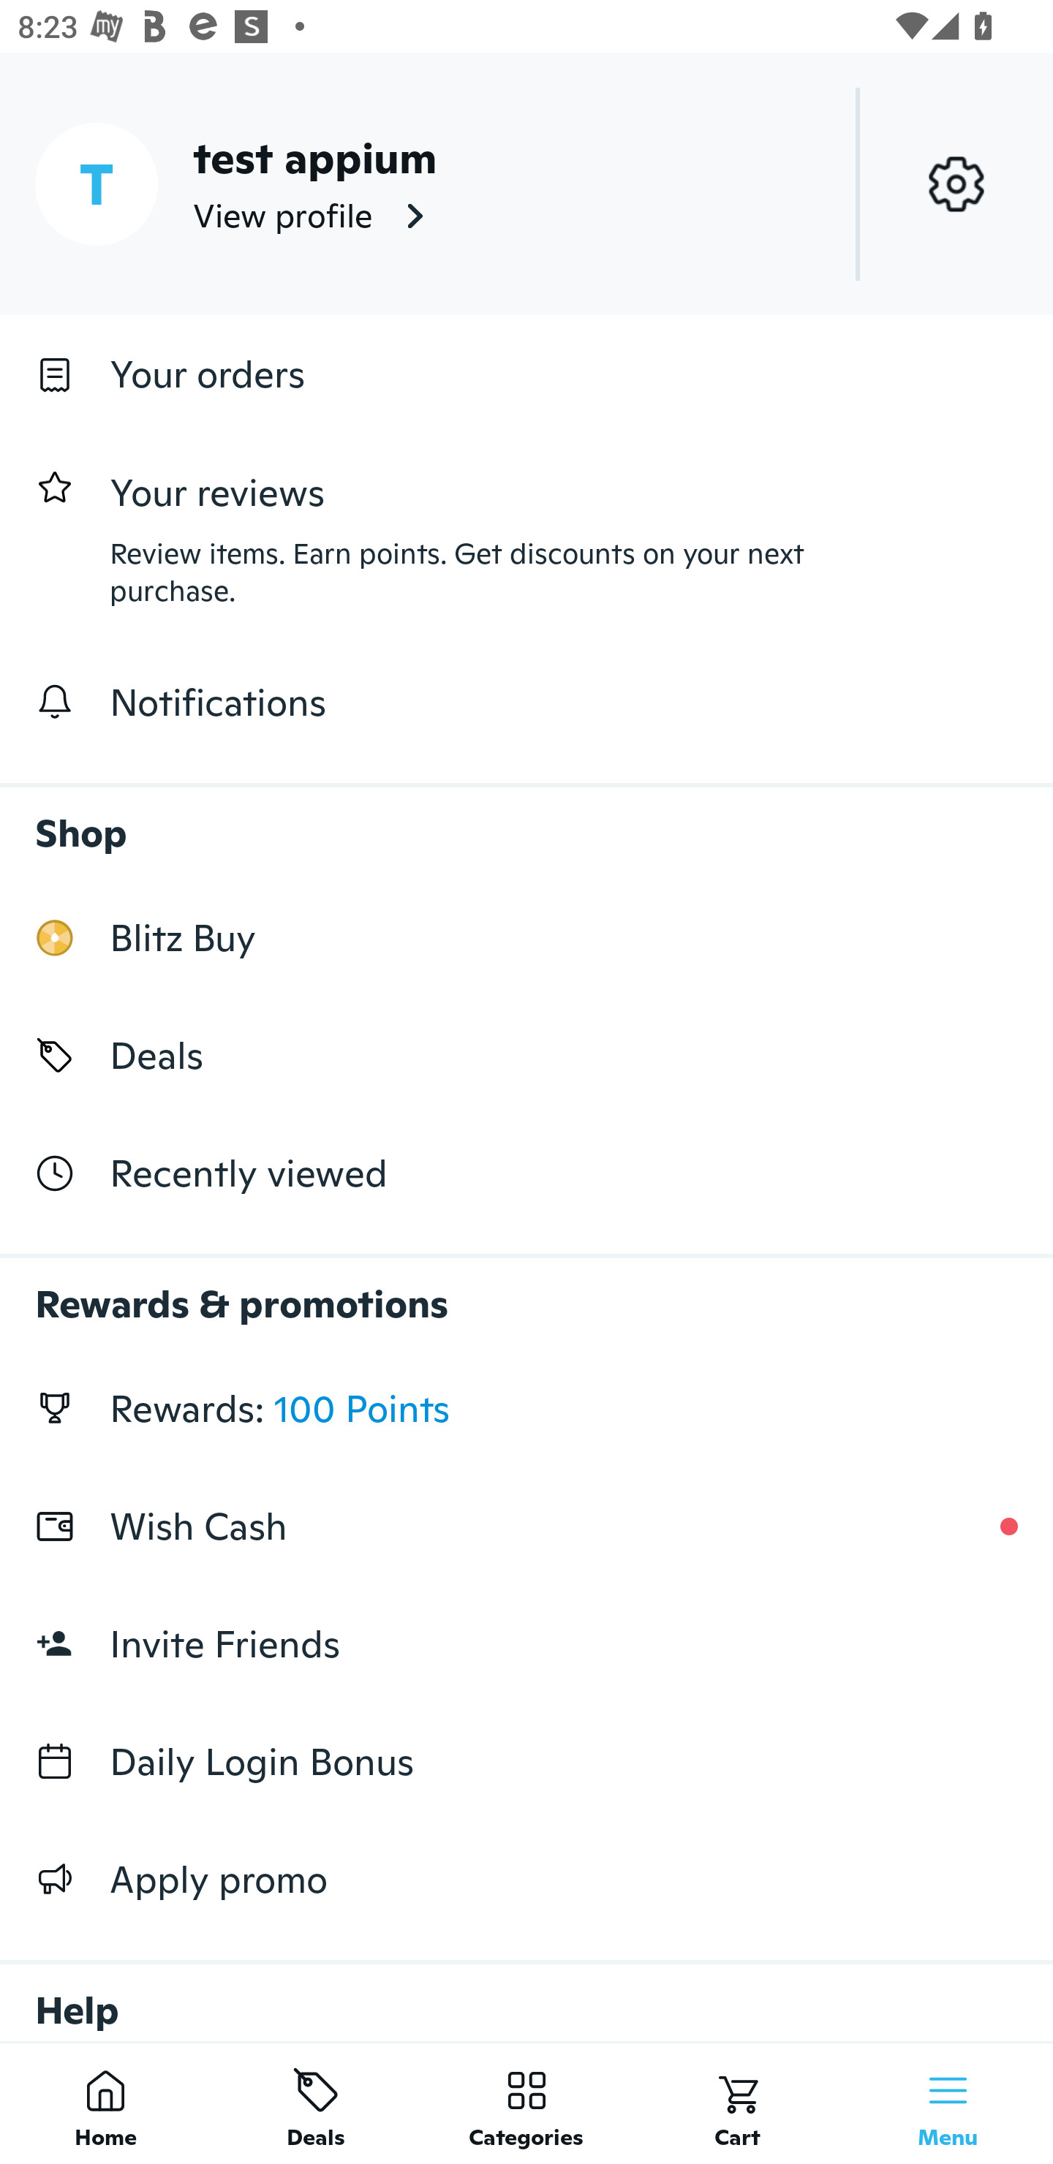  Describe the element at coordinates (526, 1879) in the screenshot. I see `Apply promo` at that location.